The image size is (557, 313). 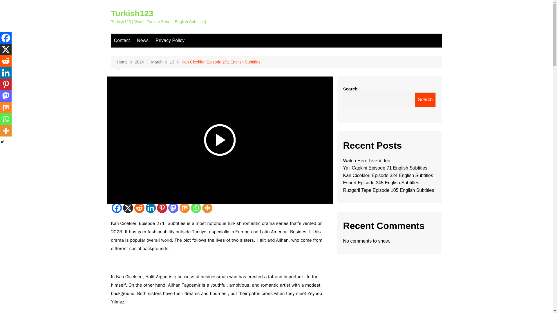 I want to click on 13, so click(x=176, y=62).